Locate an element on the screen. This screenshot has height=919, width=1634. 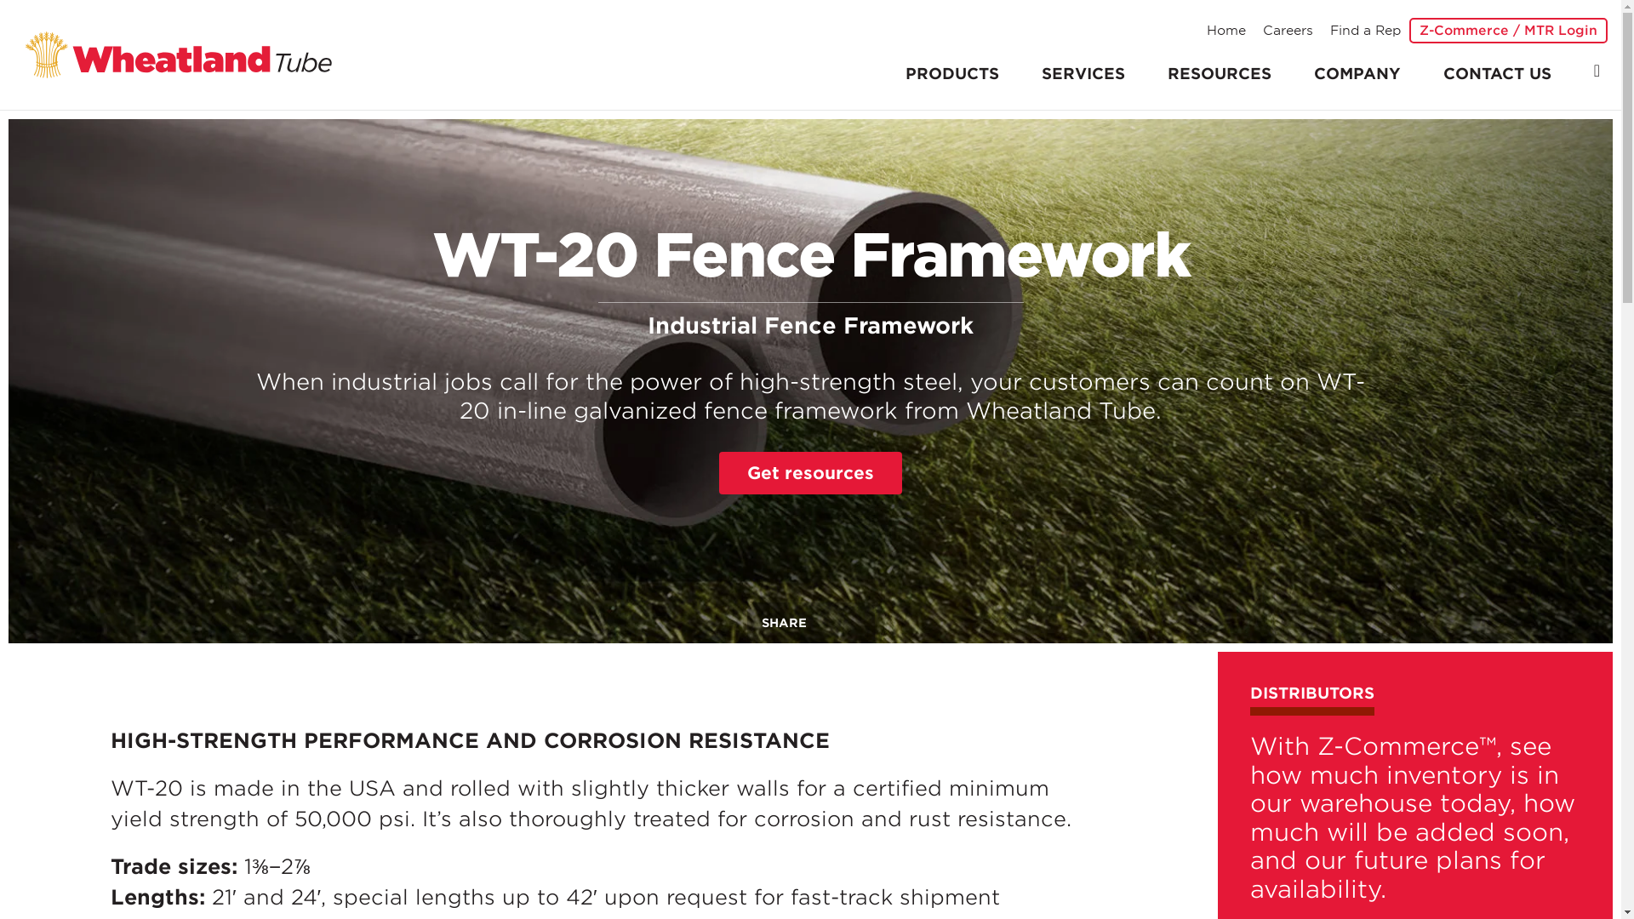
Careers is located at coordinates (1288, 29).